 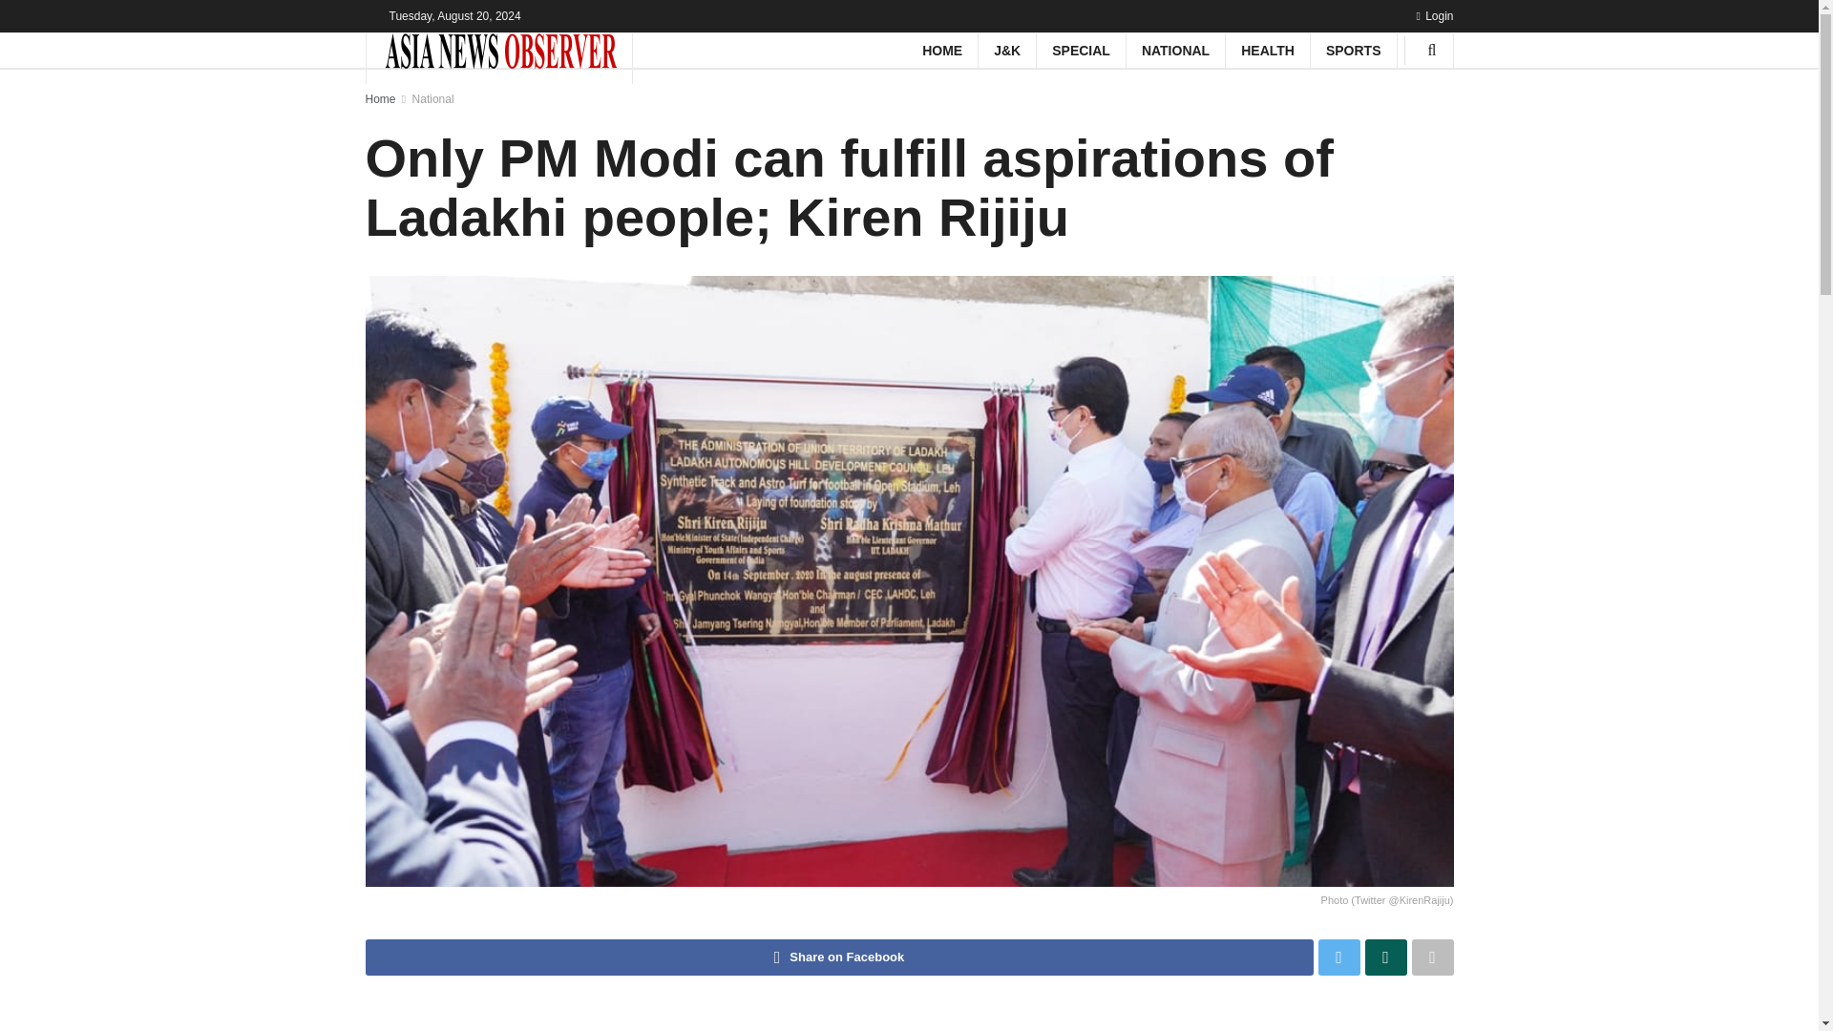 What do you see at coordinates (1434, 15) in the screenshot?
I see `Login` at bounding box center [1434, 15].